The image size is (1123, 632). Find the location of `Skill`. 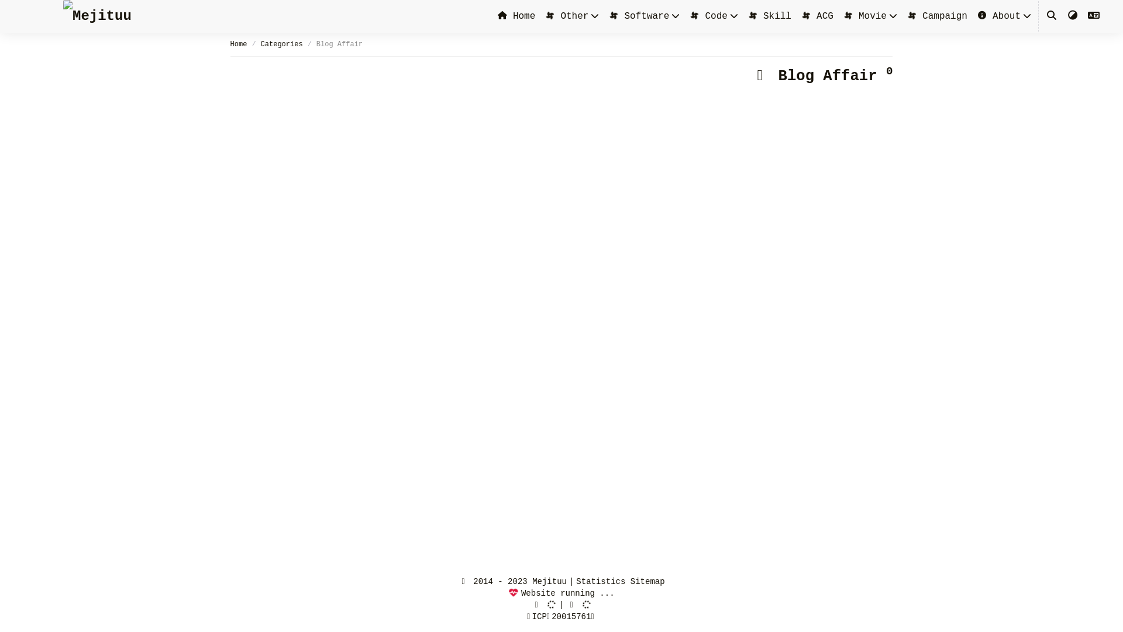

Skill is located at coordinates (770, 16).